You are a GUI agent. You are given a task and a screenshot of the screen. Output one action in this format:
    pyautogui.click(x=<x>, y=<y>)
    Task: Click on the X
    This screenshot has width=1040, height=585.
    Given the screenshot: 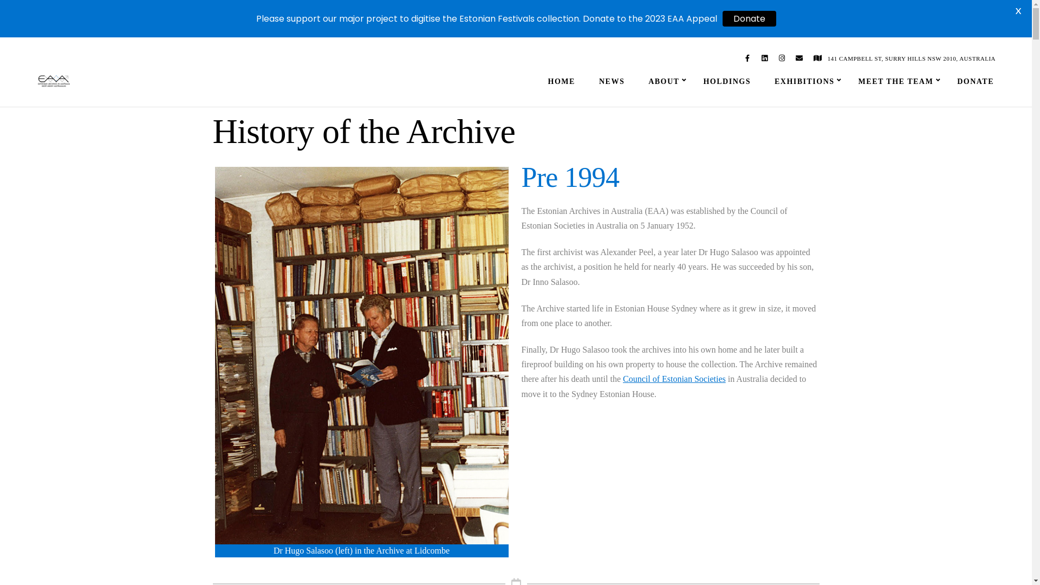 What is the action you would take?
    pyautogui.click(x=1018, y=11)
    